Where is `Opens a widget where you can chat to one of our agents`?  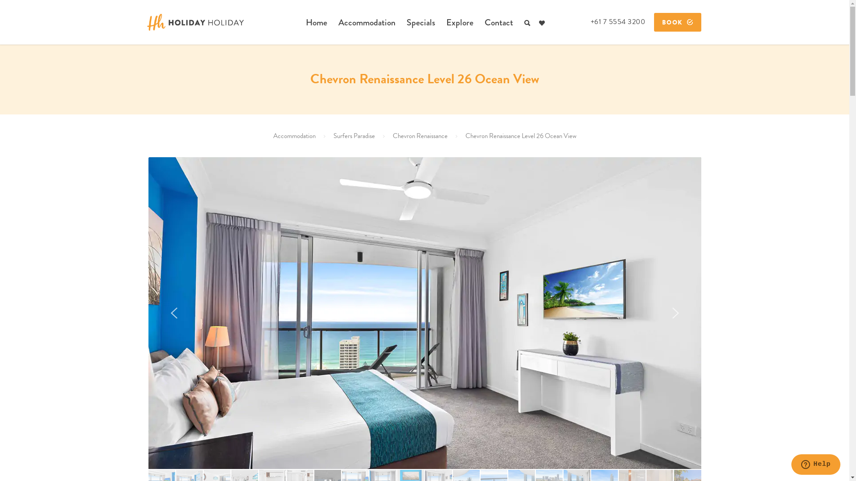 Opens a widget where you can chat to one of our agents is located at coordinates (816, 465).